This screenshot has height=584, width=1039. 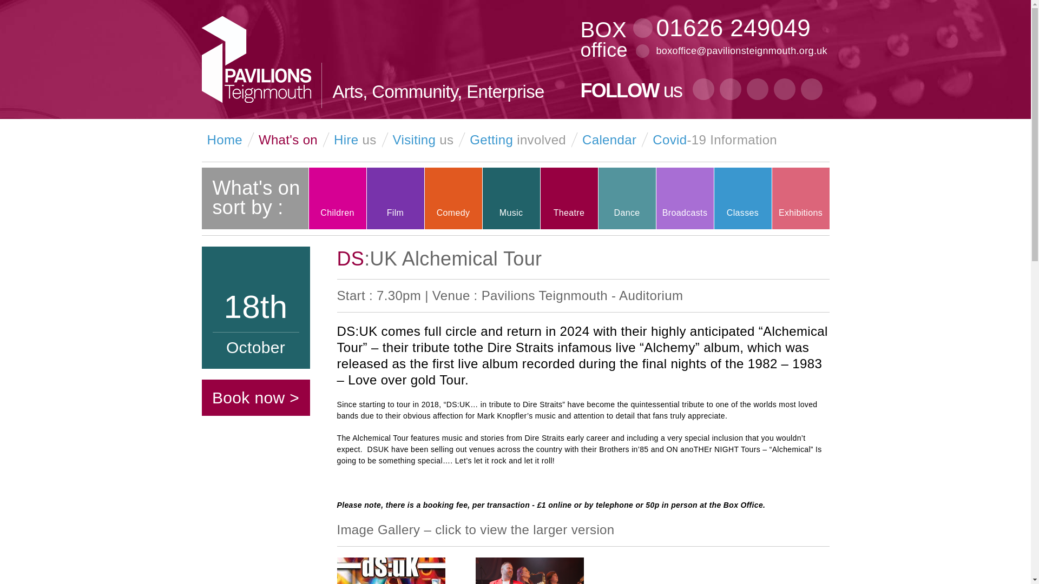 What do you see at coordinates (731, 89) in the screenshot?
I see `Twitter` at bounding box center [731, 89].